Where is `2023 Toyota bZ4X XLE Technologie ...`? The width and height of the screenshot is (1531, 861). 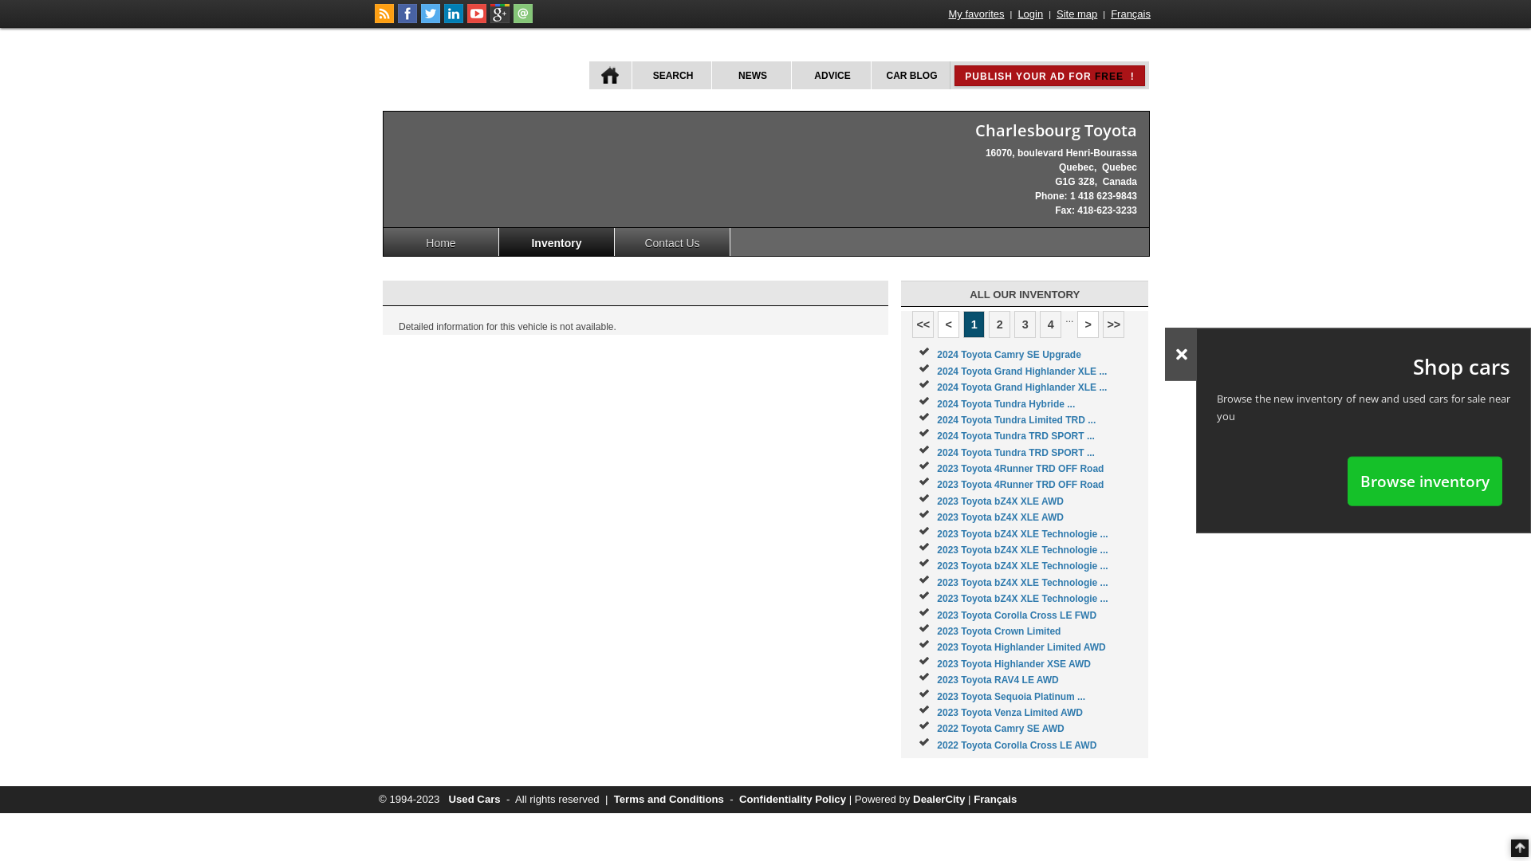 2023 Toyota bZ4X XLE Technologie ... is located at coordinates (1022, 583).